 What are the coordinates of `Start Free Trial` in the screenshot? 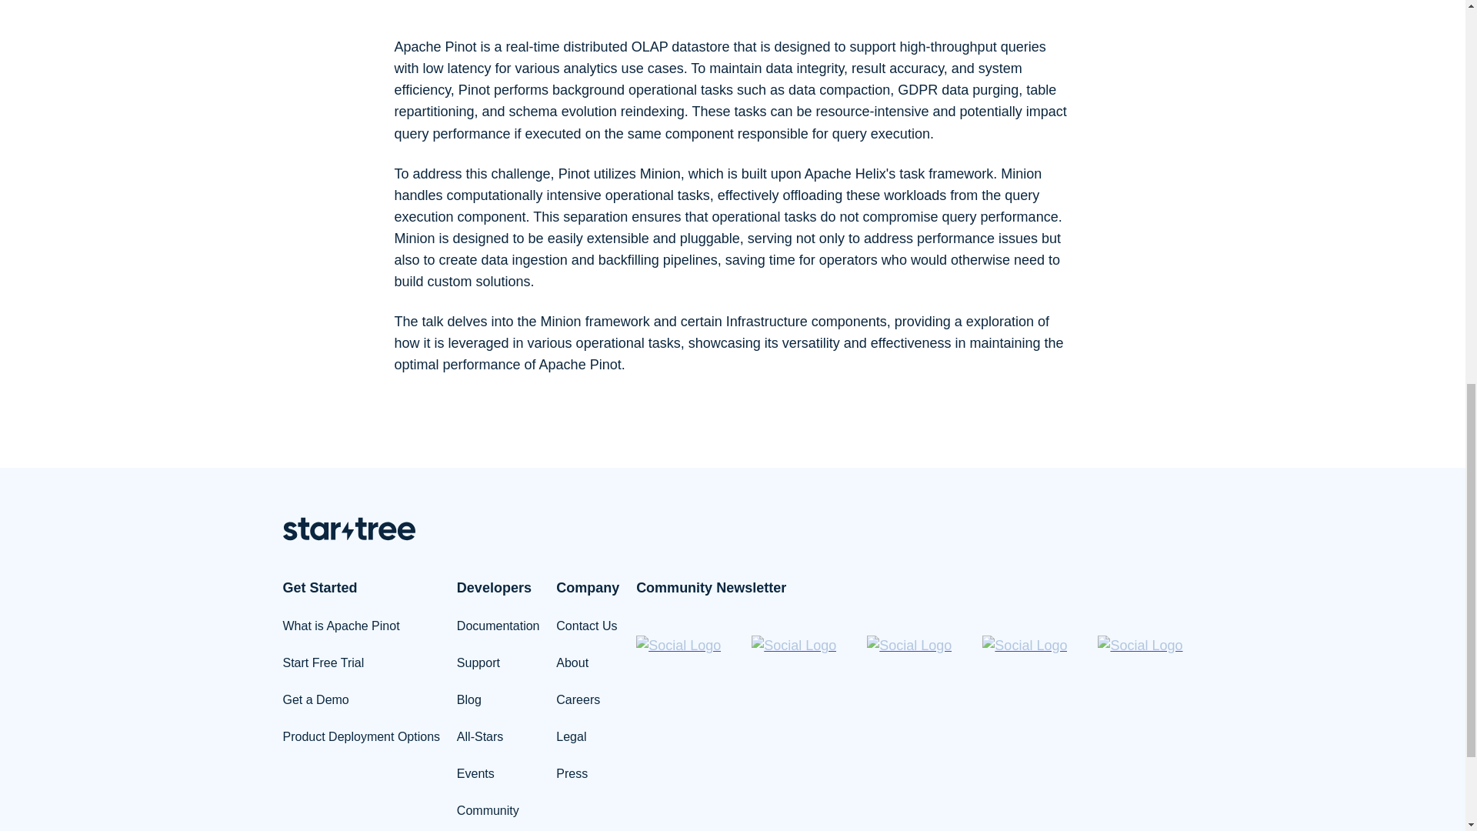 It's located at (324, 663).